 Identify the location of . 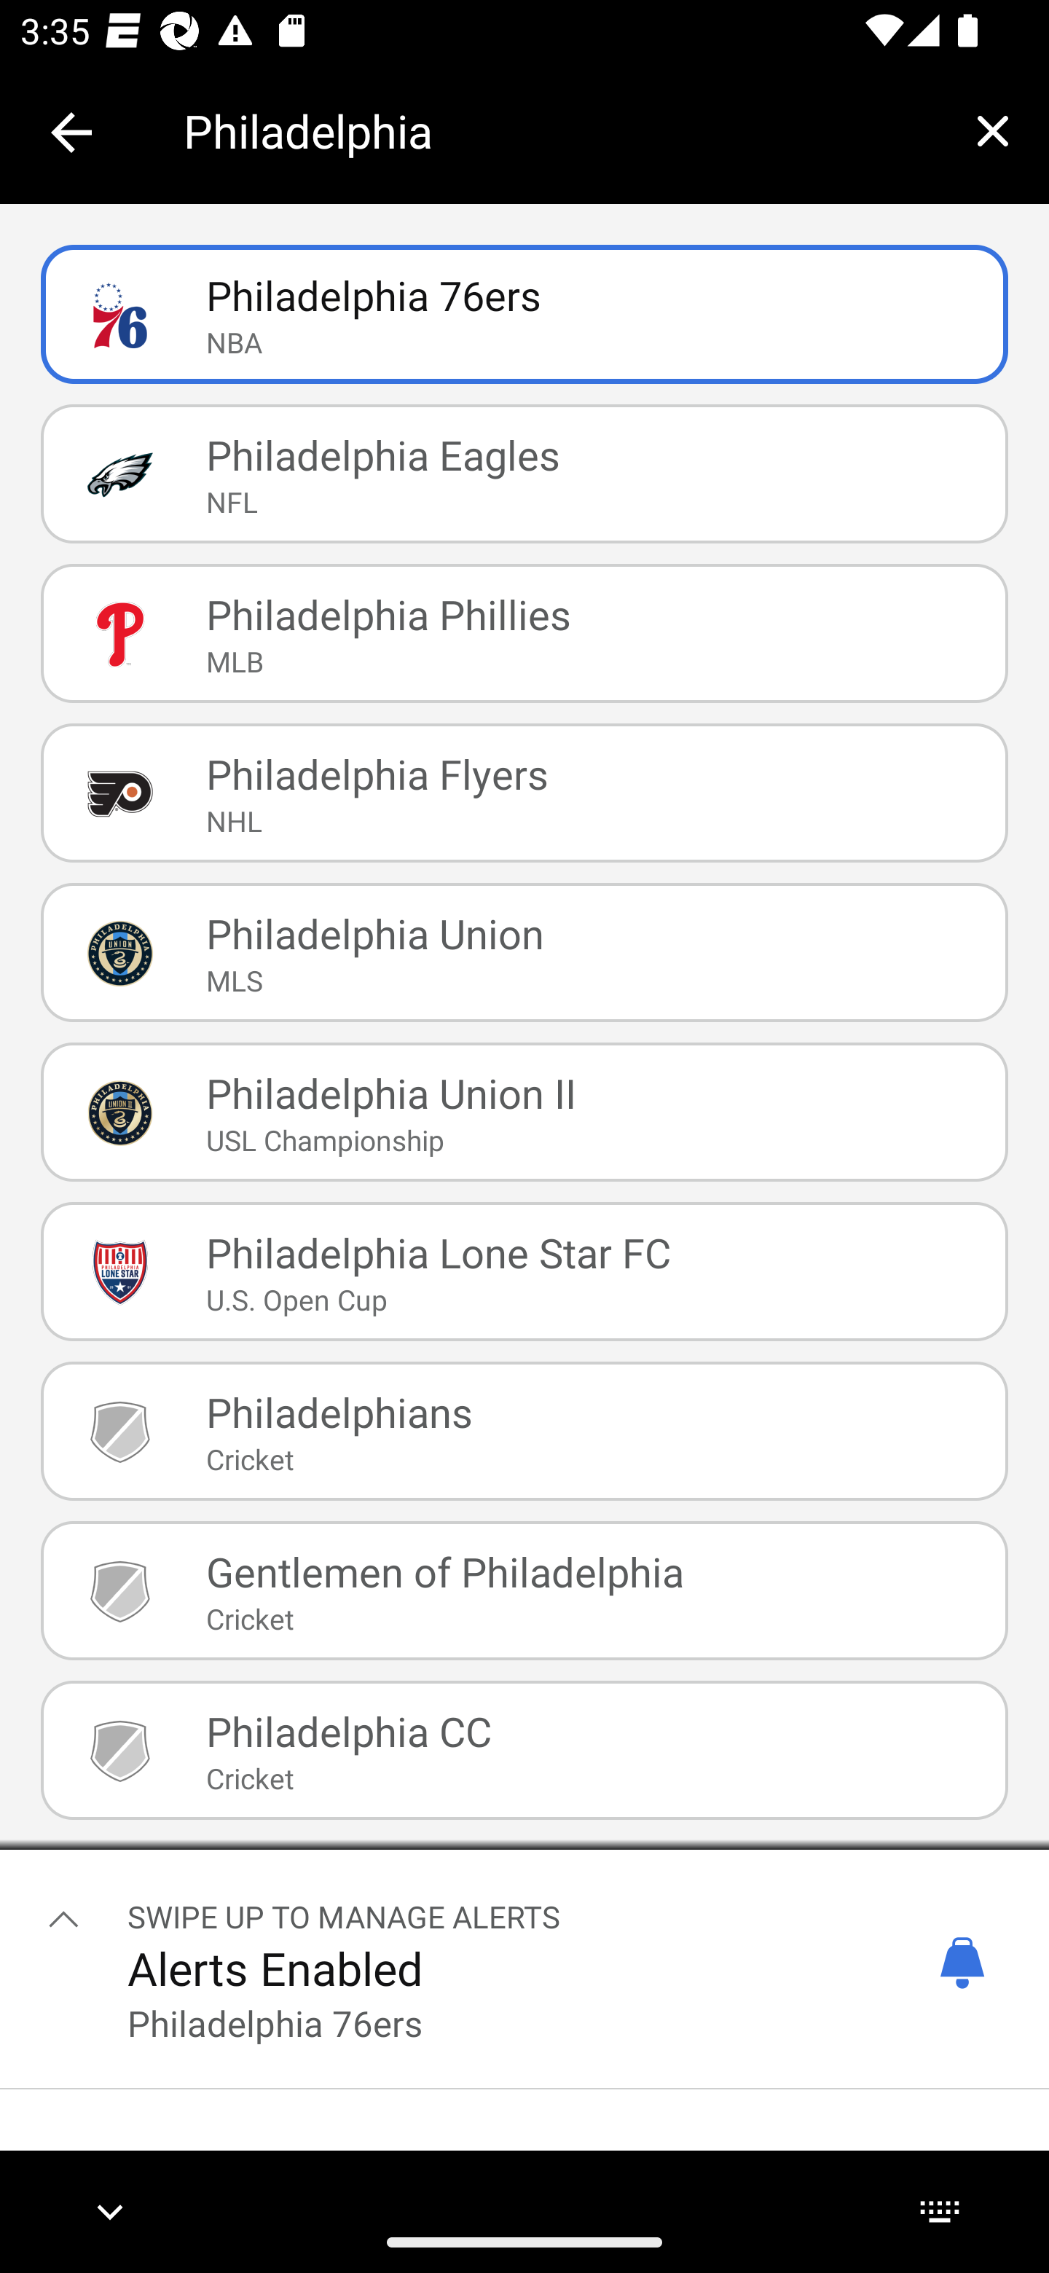
(64, 1918).